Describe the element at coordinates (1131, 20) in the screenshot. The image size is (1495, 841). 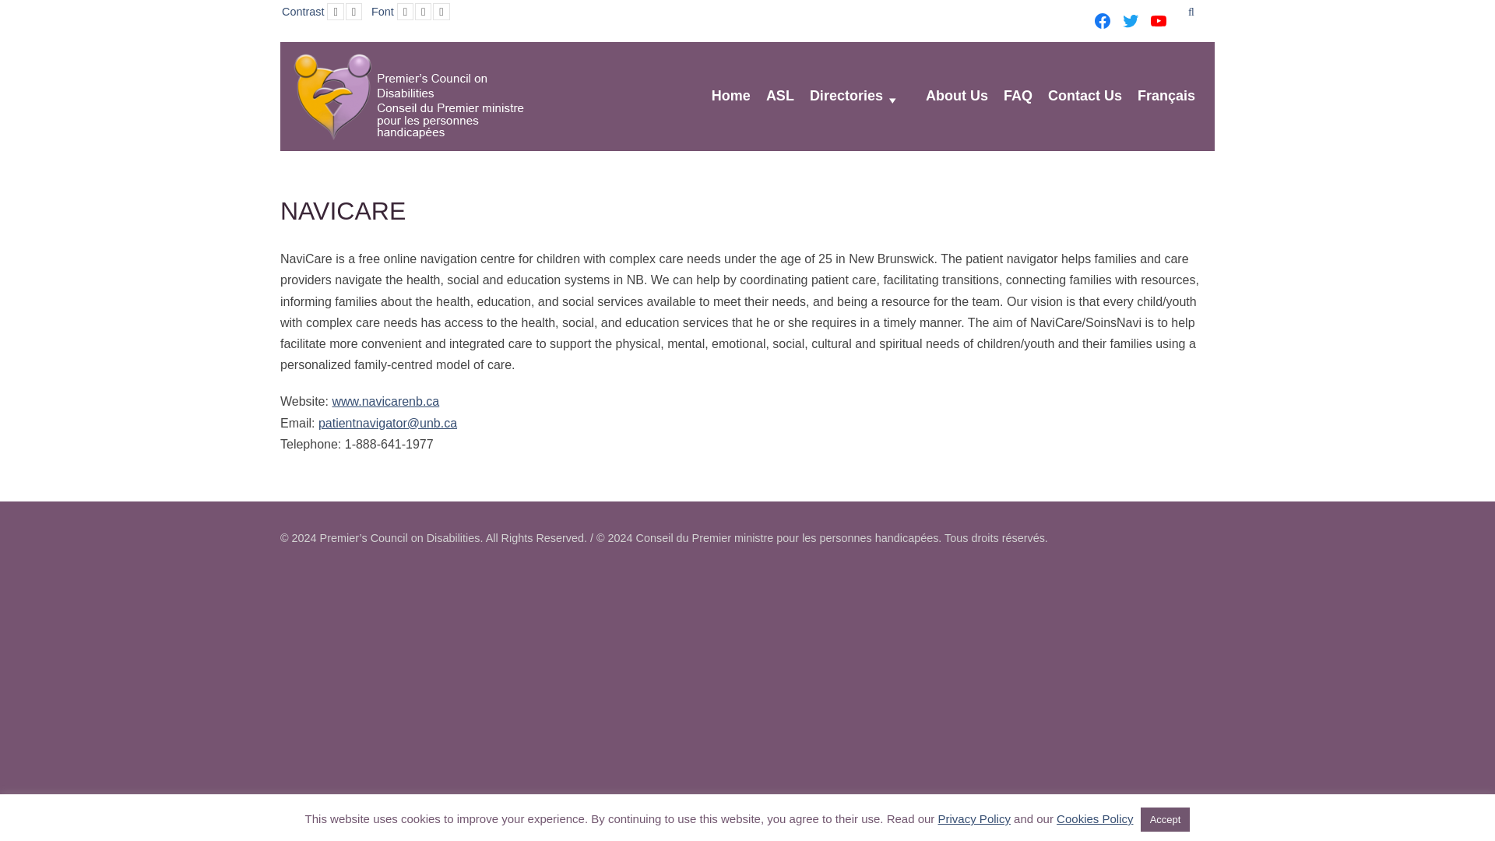
I see `Twitter` at that location.